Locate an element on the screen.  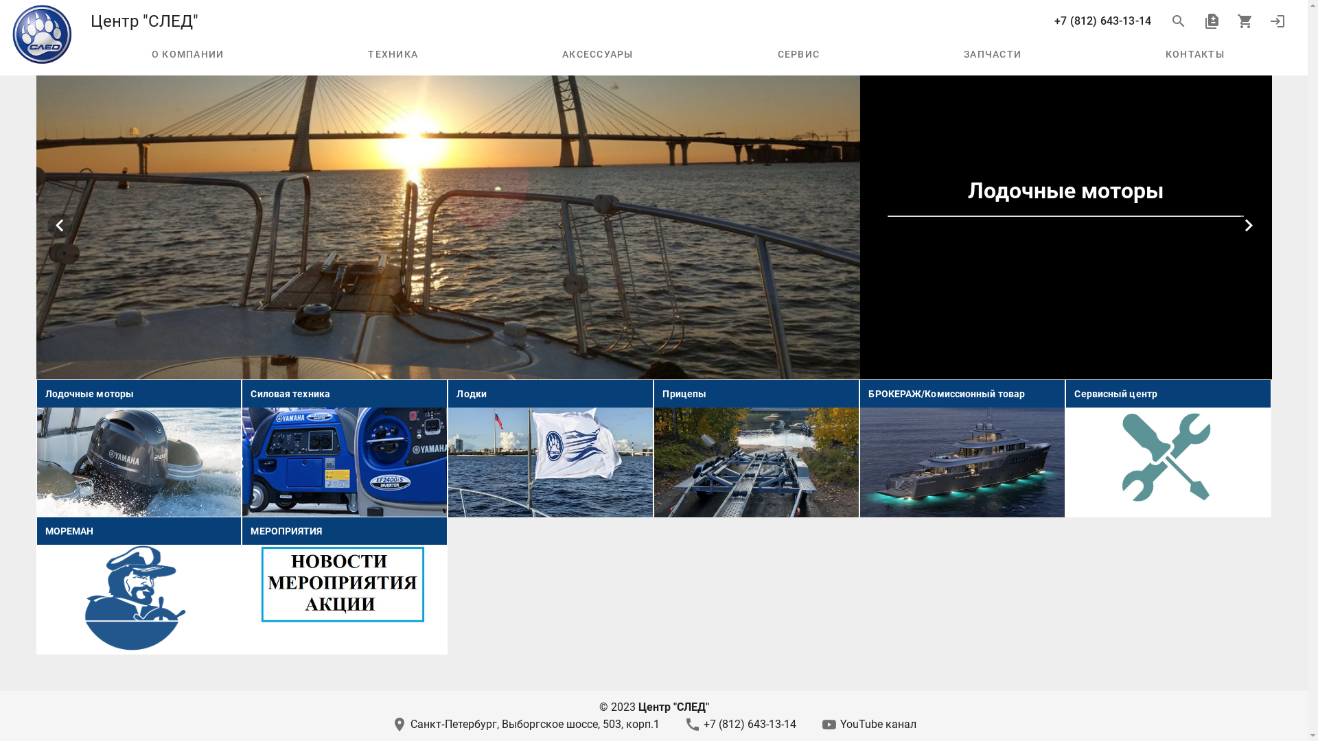
difference is located at coordinates (1212, 21).